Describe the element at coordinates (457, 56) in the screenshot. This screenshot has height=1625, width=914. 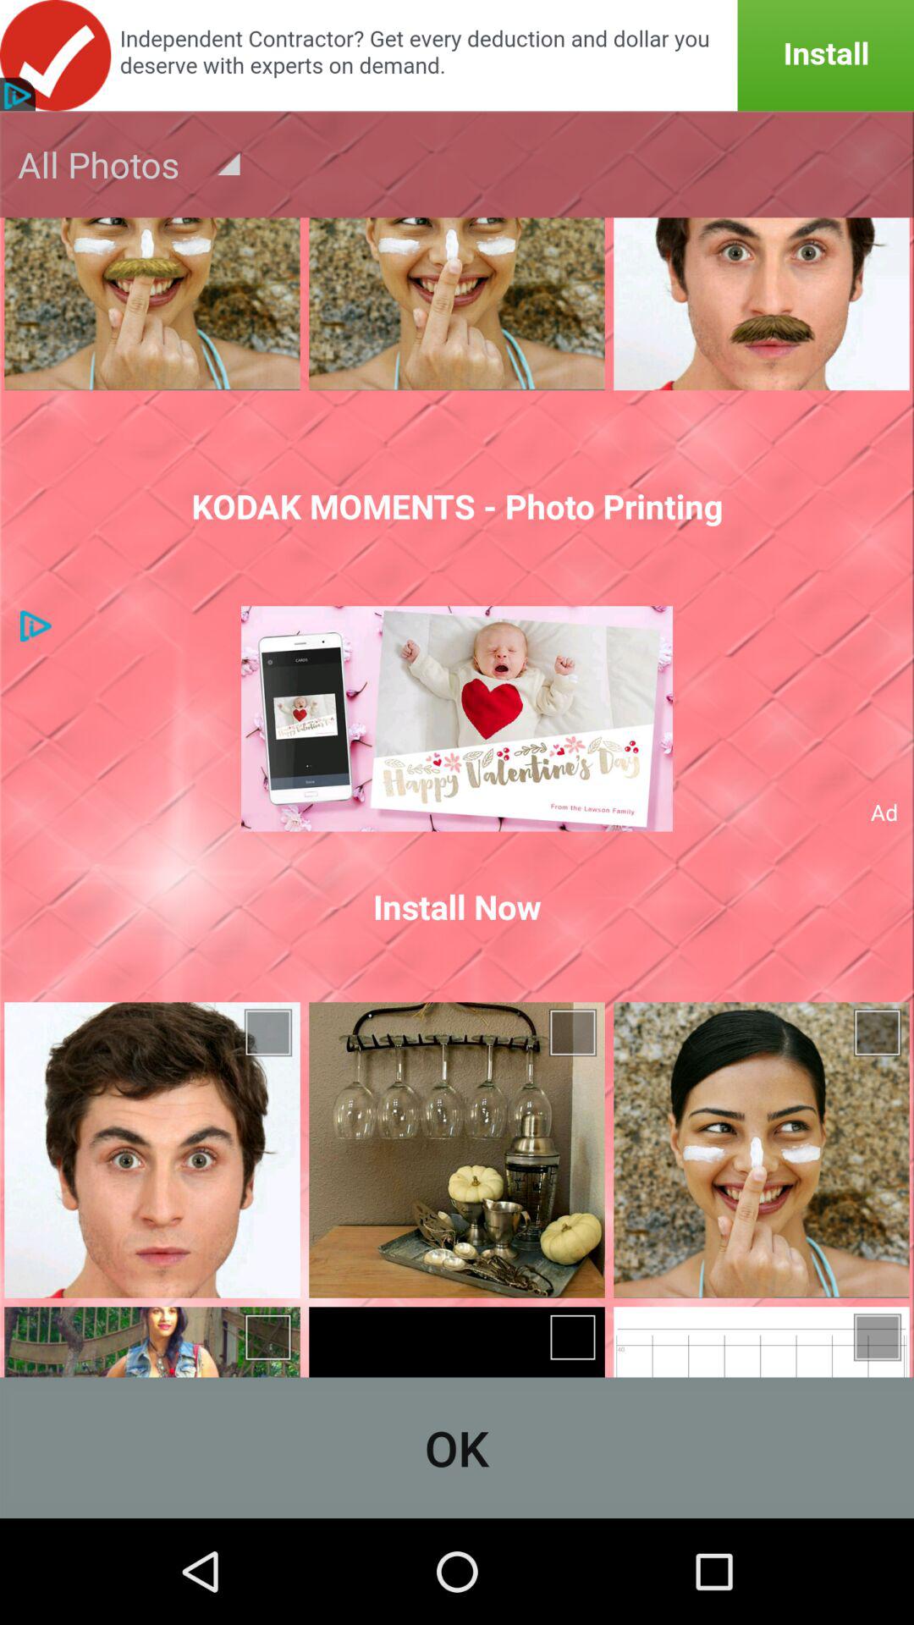
I see `announcement` at that location.